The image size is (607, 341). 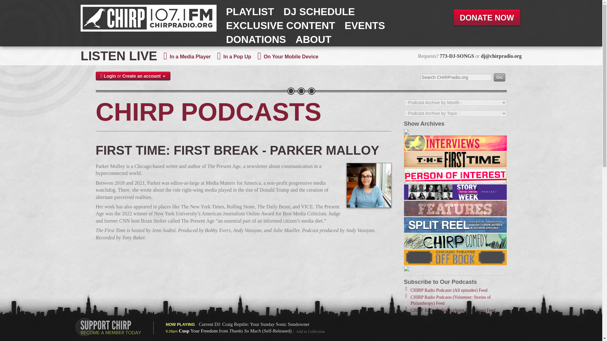 I want to click on Become a Member, so click(x=108, y=327).